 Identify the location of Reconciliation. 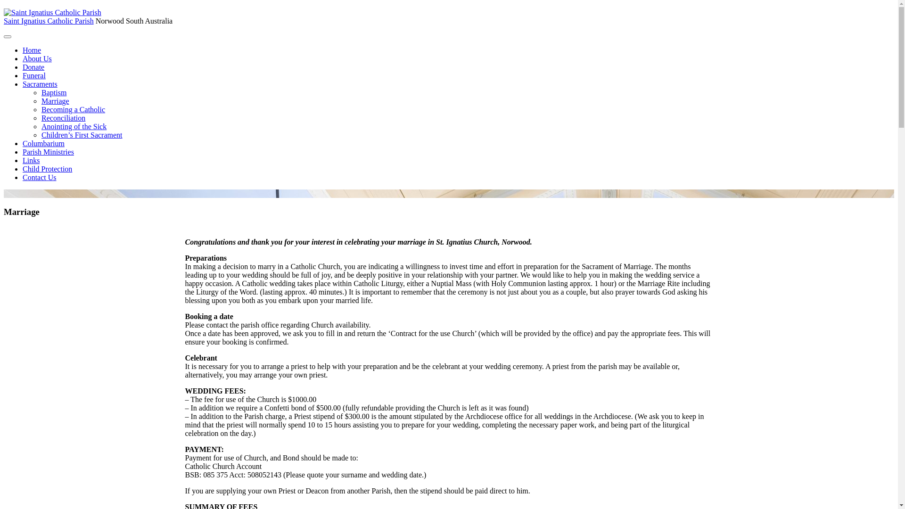
(63, 118).